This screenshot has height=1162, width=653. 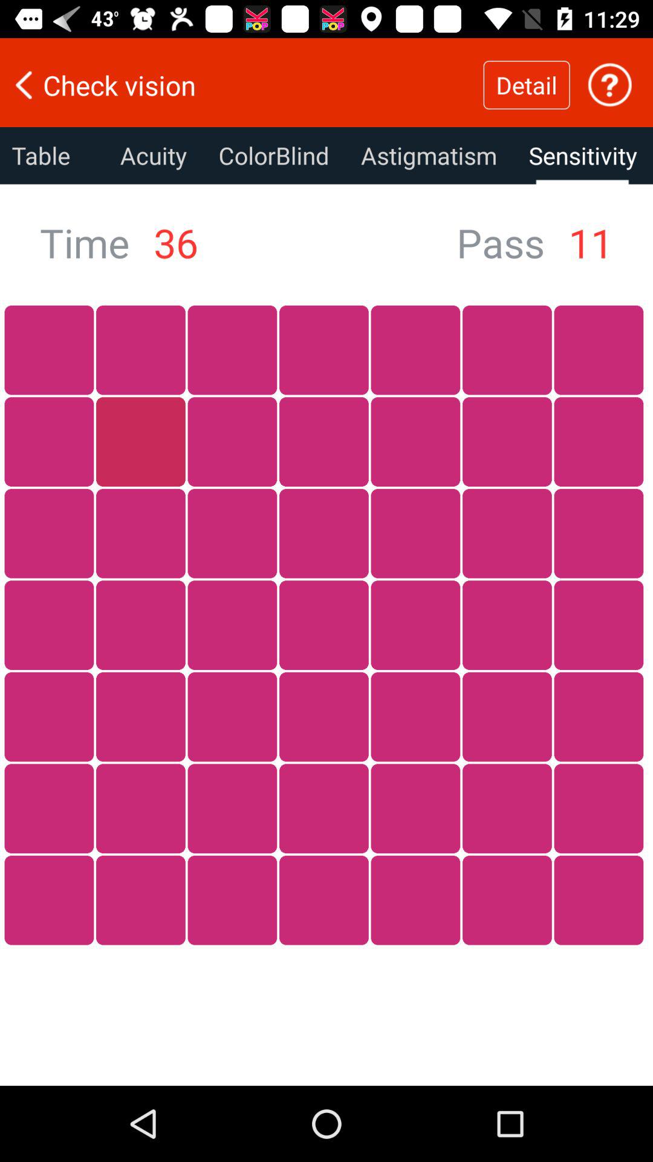 What do you see at coordinates (52, 156) in the screenshot?
I see `click the item below the check vision item` at bounding box center [52, 156].